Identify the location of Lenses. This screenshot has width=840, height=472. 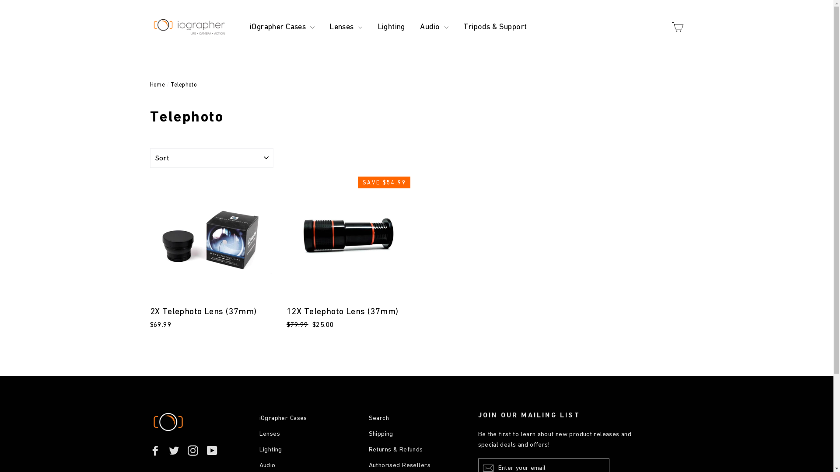
(346, 27).